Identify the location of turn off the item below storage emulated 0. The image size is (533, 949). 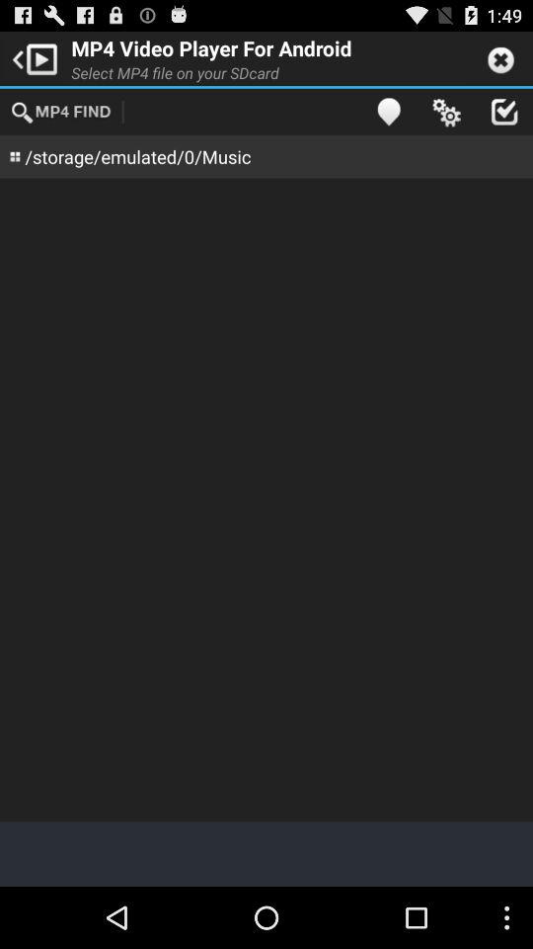
(266, 500).